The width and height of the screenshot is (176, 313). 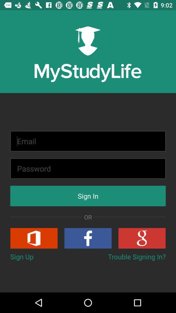 I want to click on press sign in icon, so click(x=88, y=196).